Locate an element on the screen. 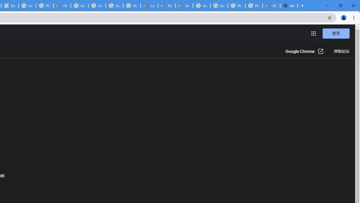 This screenshot has width=360, height=203. New Tab is located at coordinates (289, 6).